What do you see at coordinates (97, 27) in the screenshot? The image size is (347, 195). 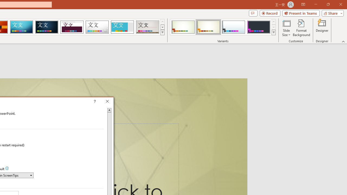 I see `Droplet Loading Preview...` at bounding box center [97, 27].